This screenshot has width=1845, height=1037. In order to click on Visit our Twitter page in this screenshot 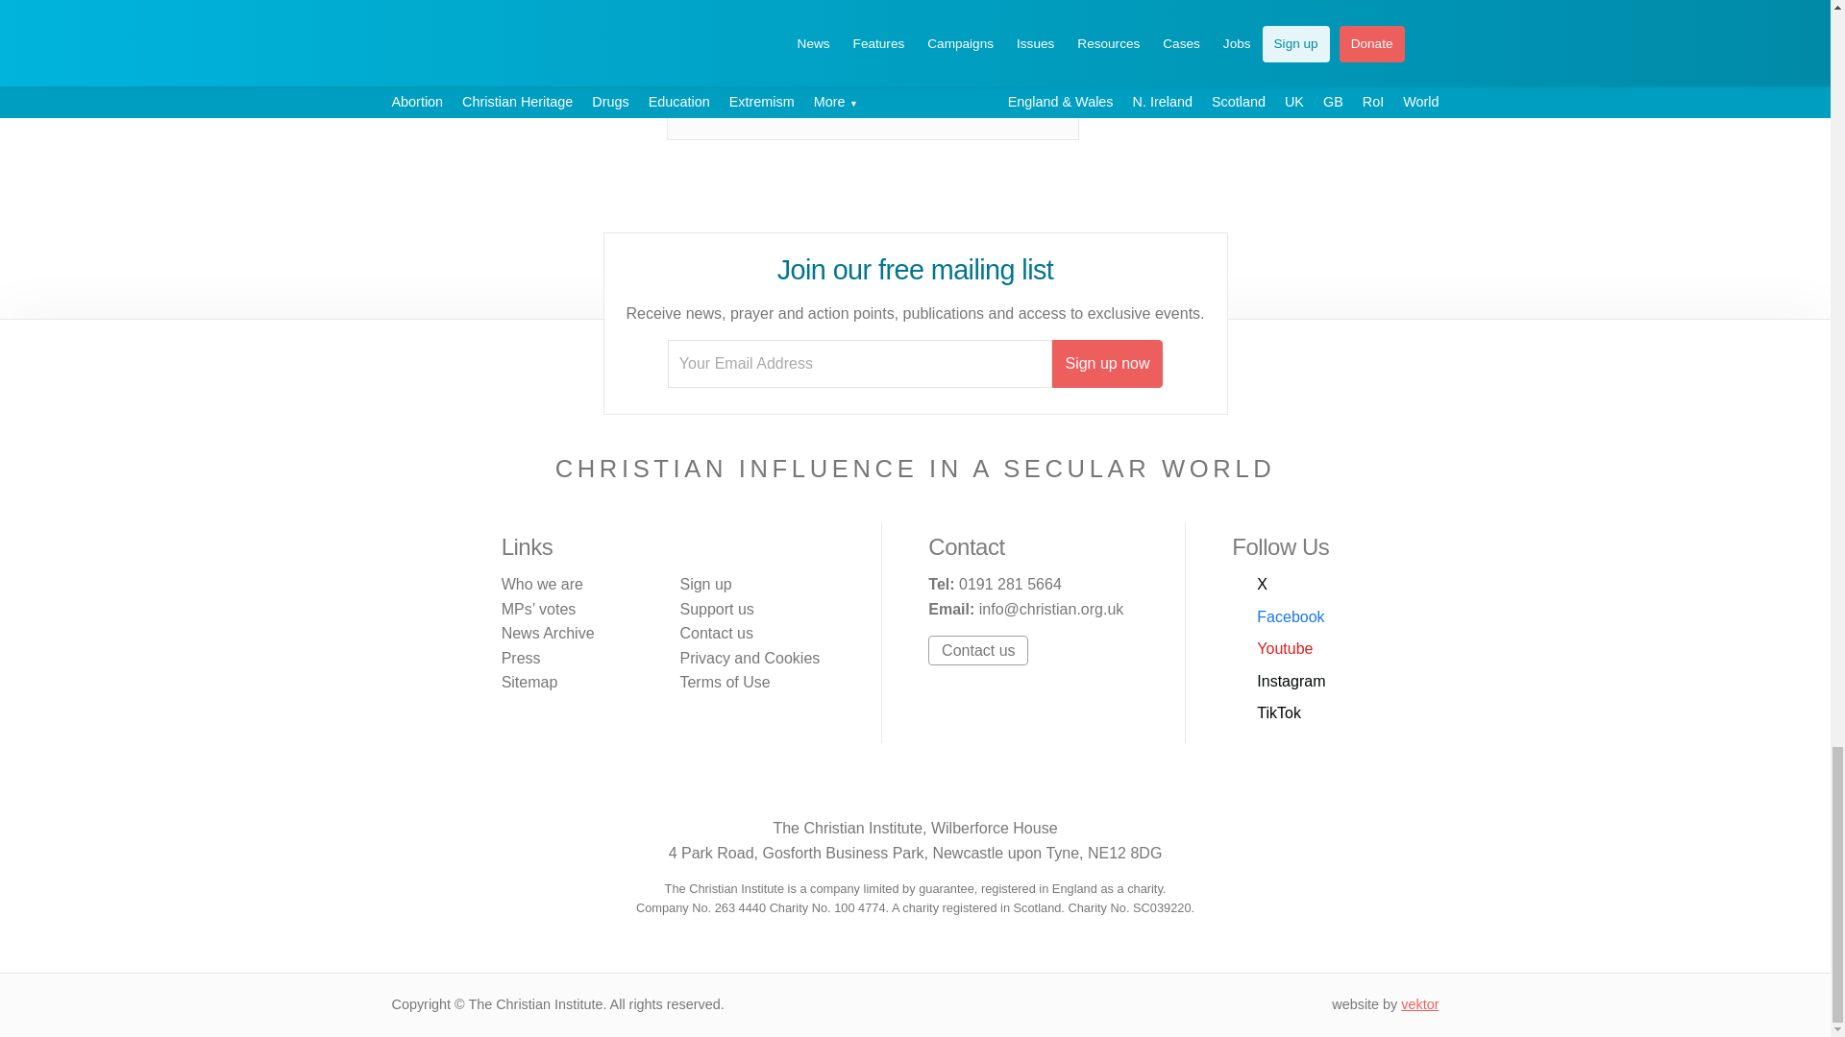, I will do `click(1249, 585)`.